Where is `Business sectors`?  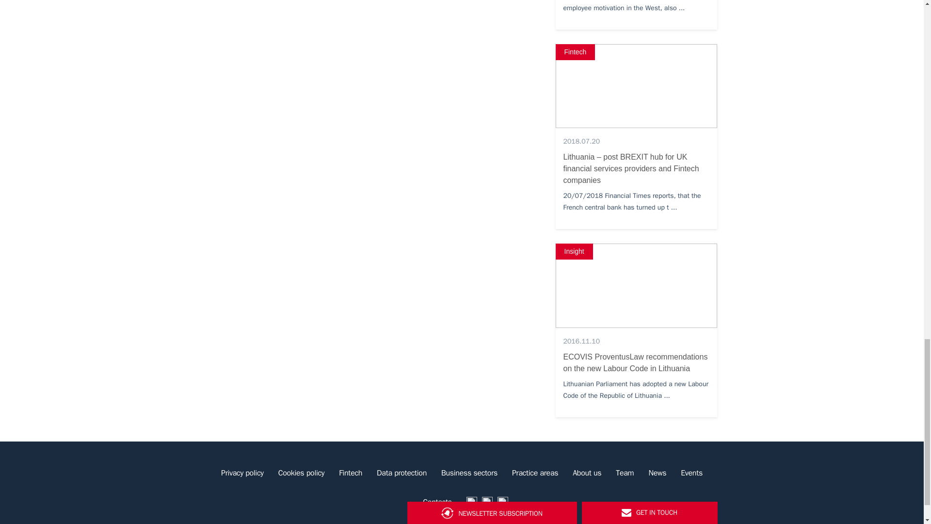 Business sectors is located at coordinates (469, 473).